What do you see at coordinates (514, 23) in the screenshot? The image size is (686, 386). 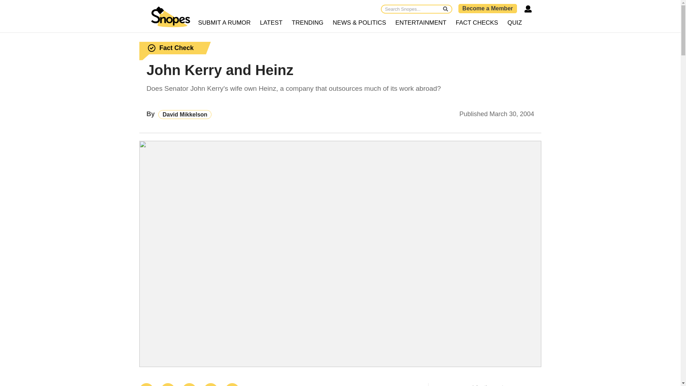 I see `QUIZ` at bounding box center [514, 23].